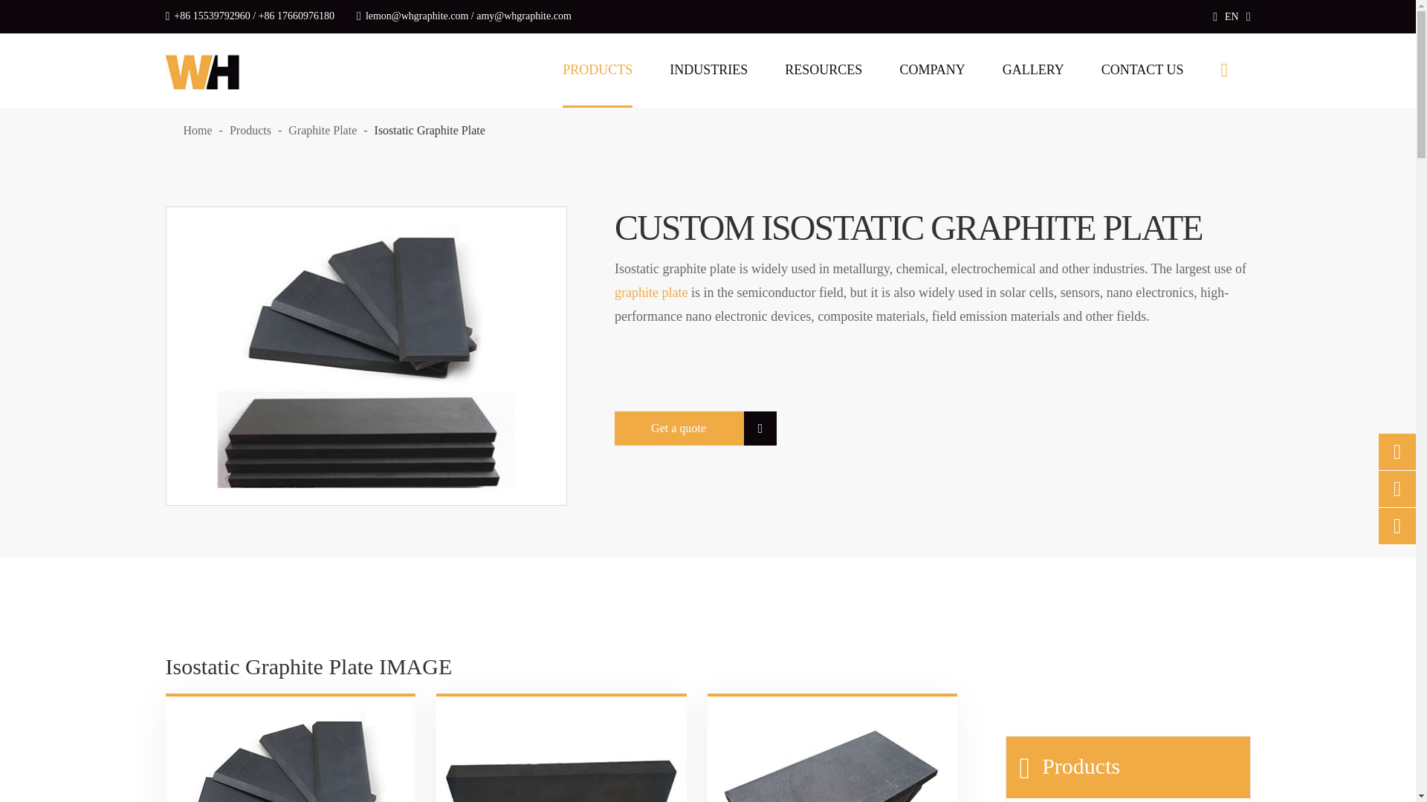  Describe the element at coordinates (366, 356) in the screenshot. I see `Custom Isostatic Graphite Plate` at that location.